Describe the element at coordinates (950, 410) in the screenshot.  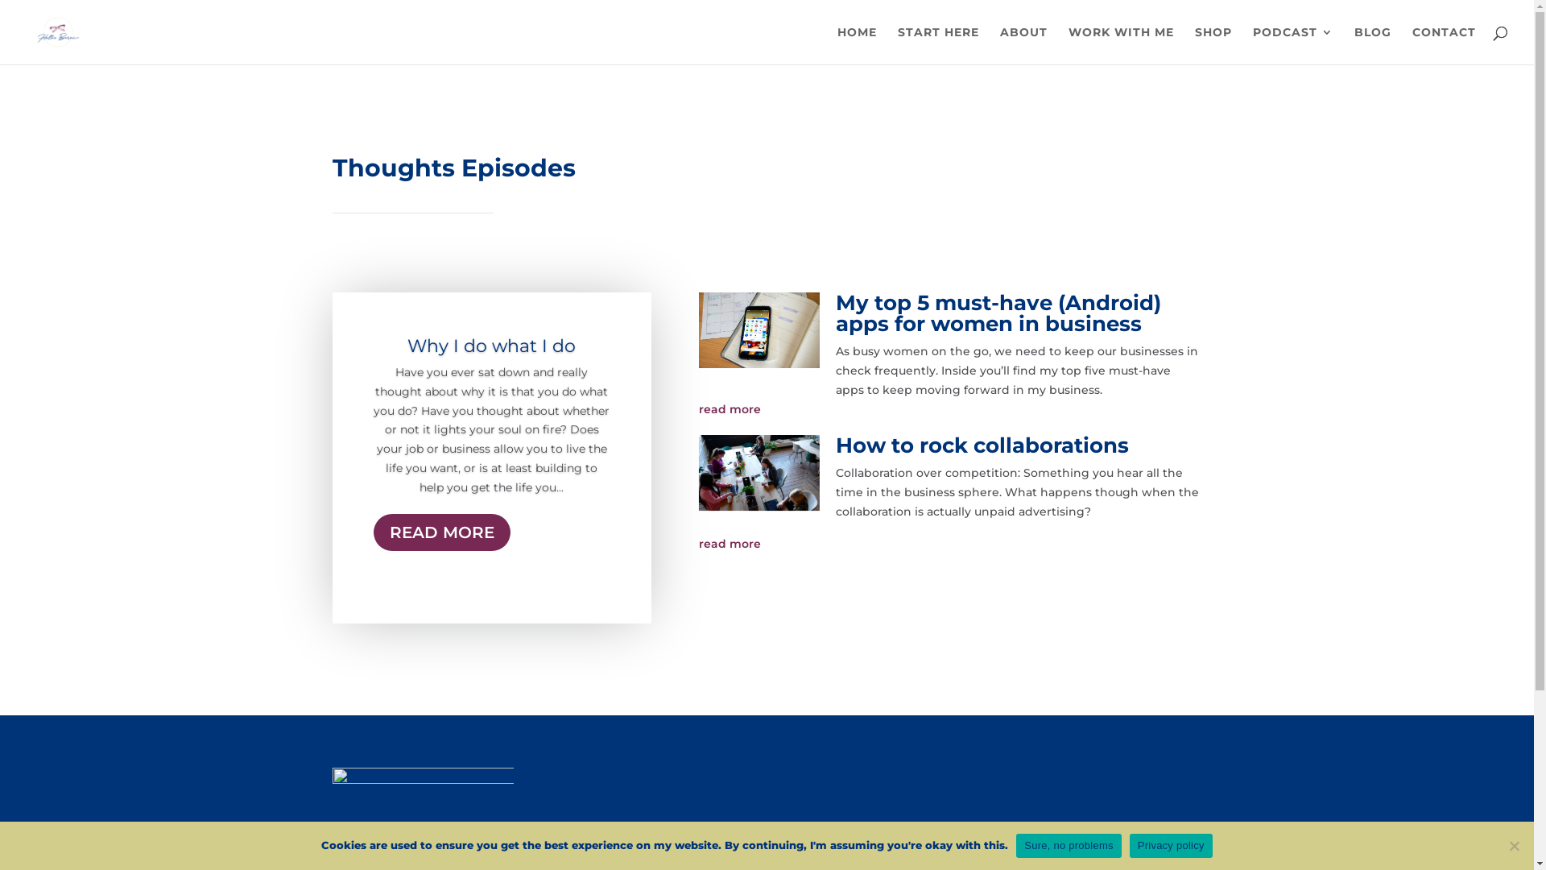
I see `read more` at that location.